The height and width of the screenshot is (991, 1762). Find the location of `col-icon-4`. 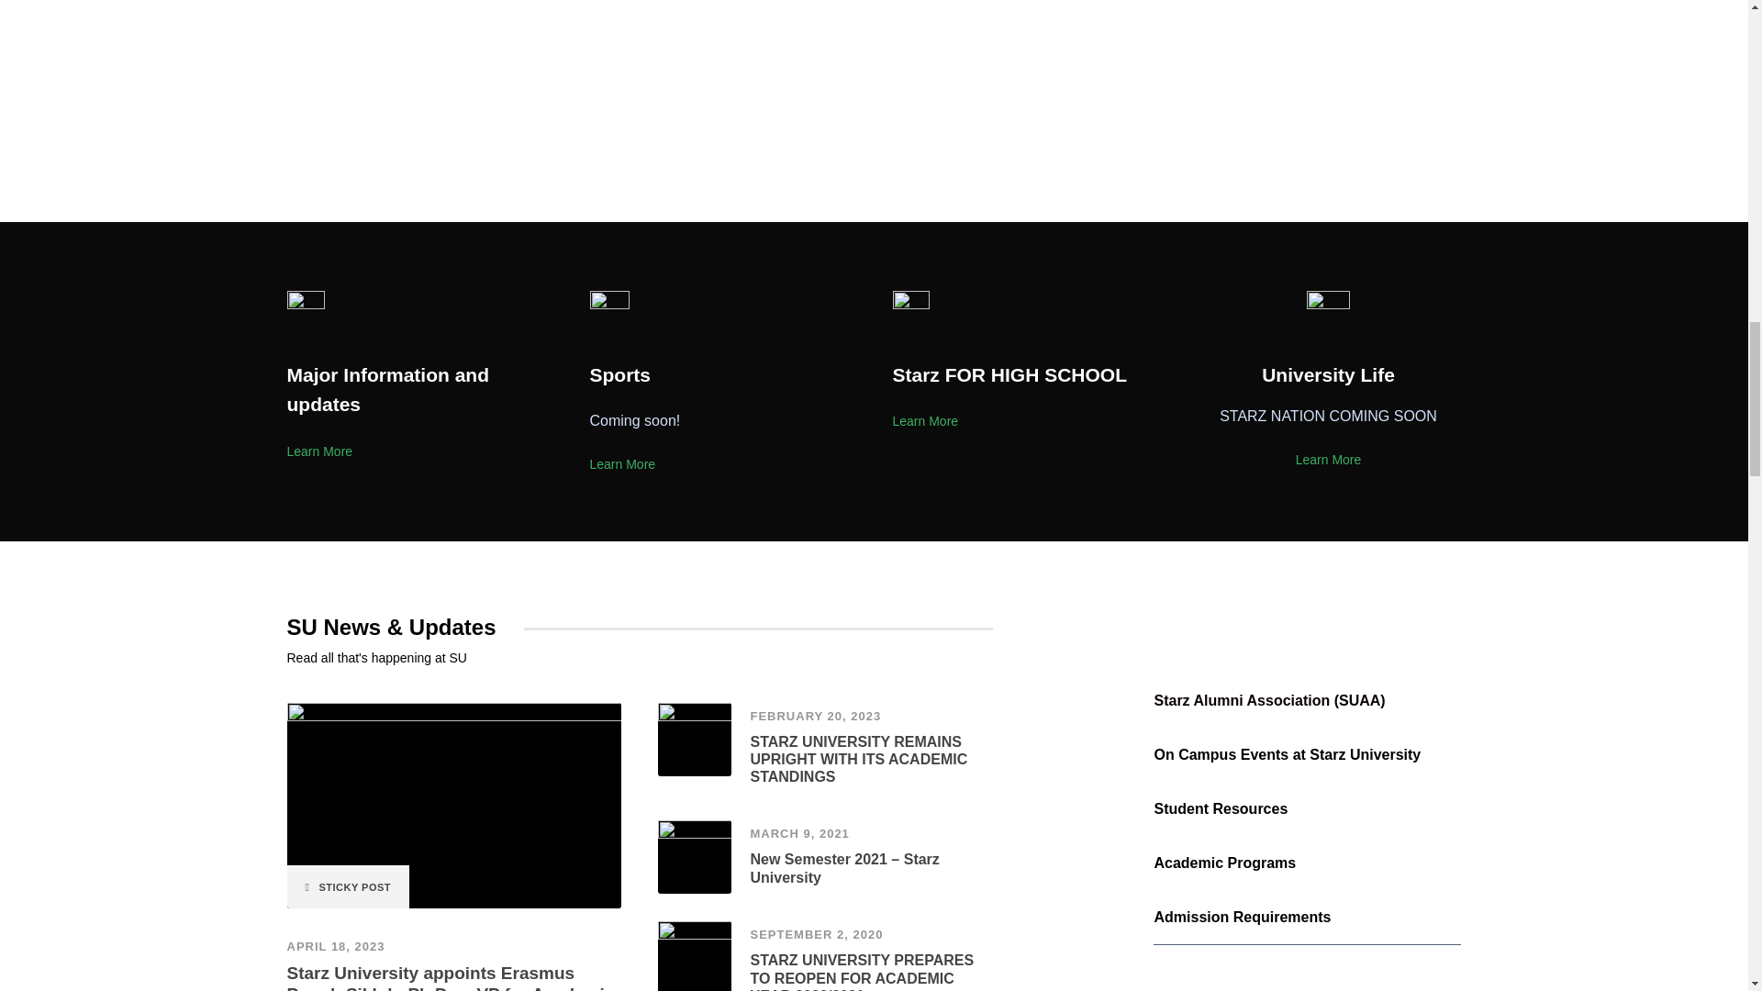

col-icon-4 is located at coordinates (1328, 312).